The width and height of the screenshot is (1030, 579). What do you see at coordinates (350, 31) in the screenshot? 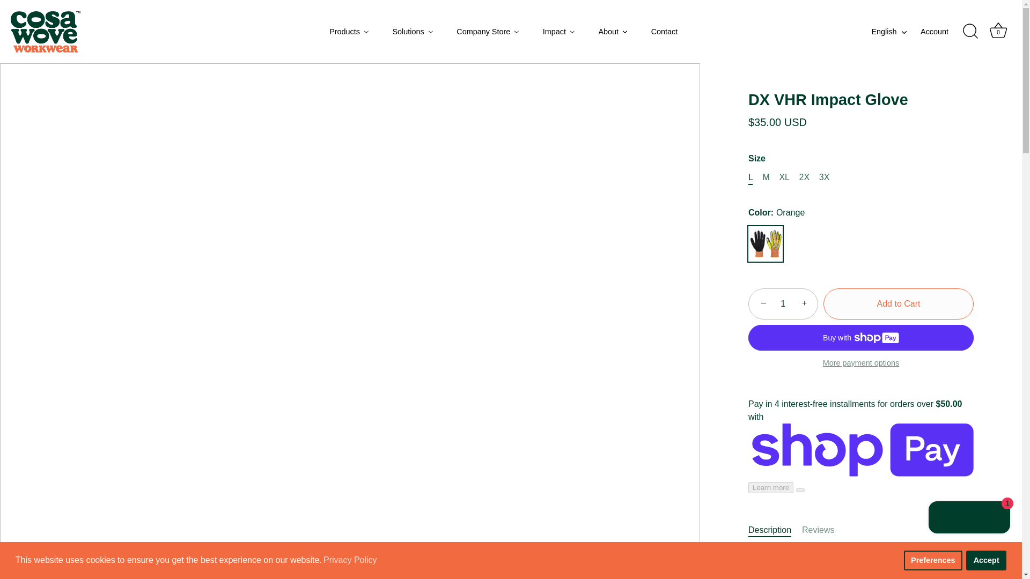
I see `Products` at bounding box center [350, 31].